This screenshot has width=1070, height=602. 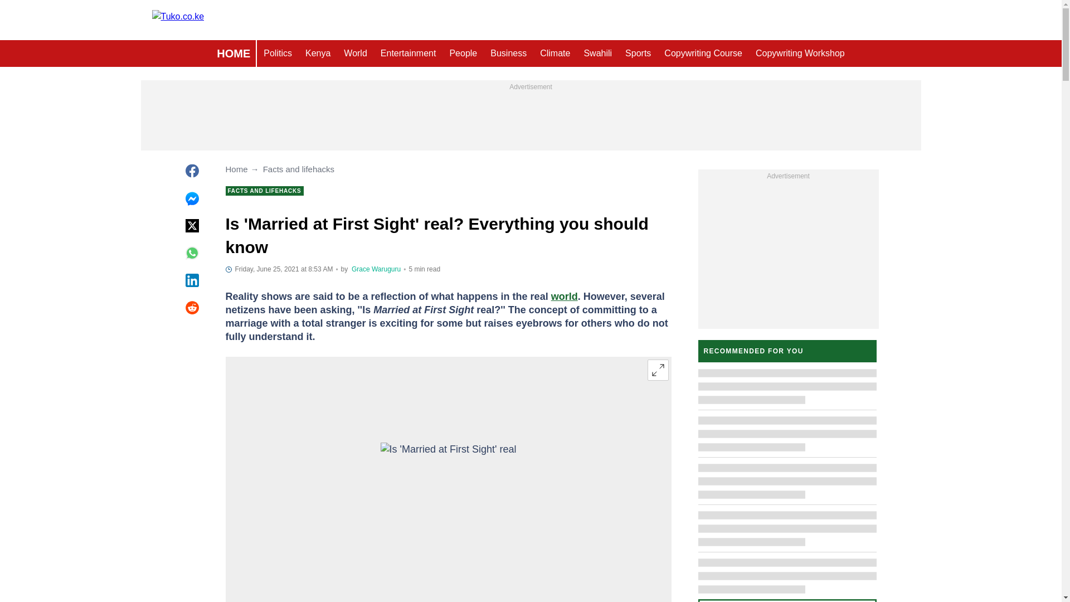 I want to click on Entertainment, so click(x=408, y=54).